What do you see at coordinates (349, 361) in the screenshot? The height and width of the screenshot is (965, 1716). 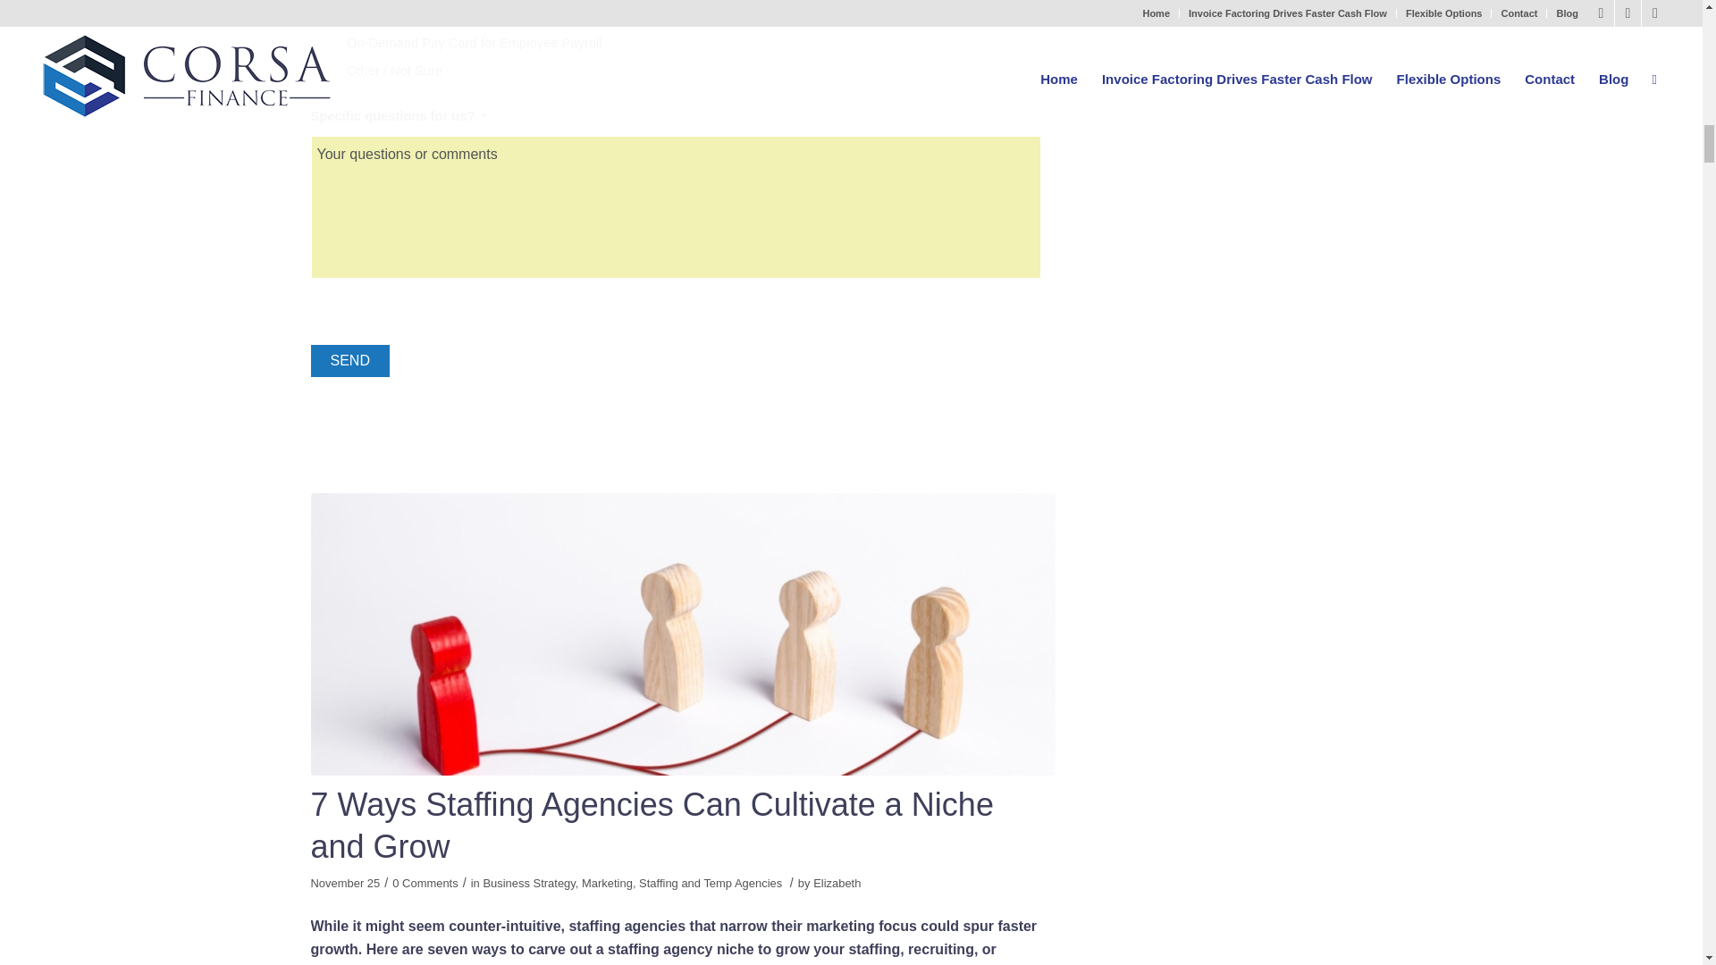 I see `SEND` at bounding box center [349, 361].